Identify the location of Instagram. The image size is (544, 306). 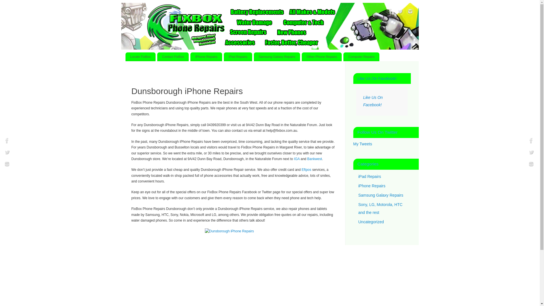
(410, 12).